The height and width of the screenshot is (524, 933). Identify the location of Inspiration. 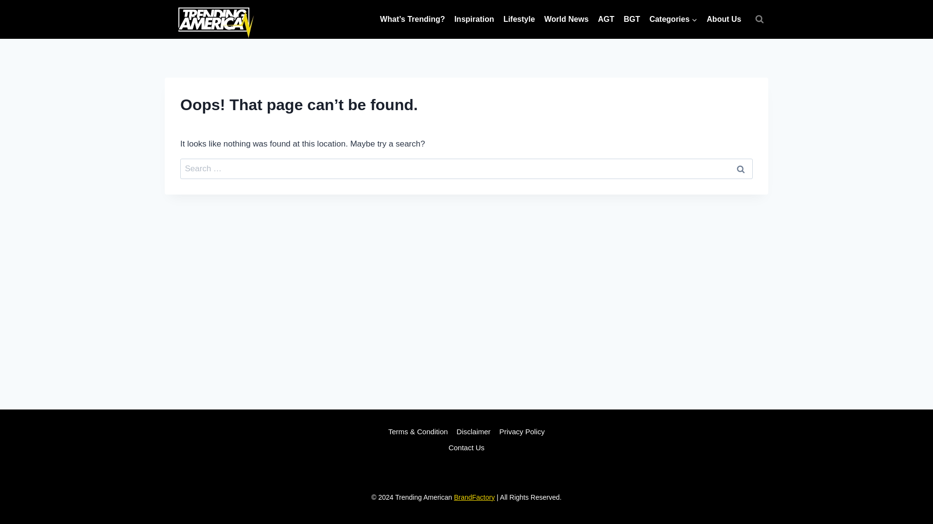
(474, 19).